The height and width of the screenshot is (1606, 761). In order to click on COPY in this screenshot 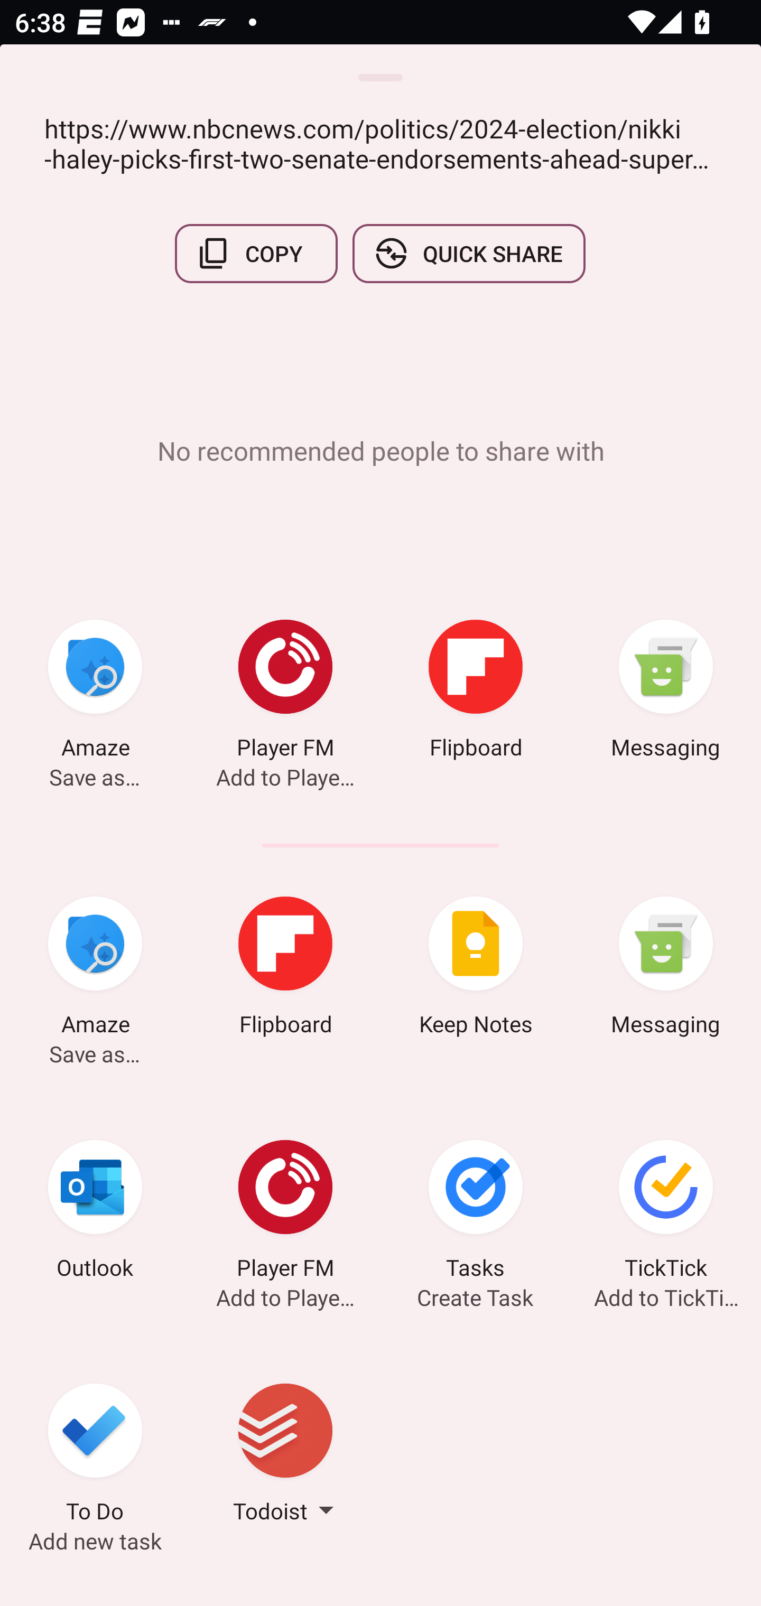, I will do `click(256, 254)`.